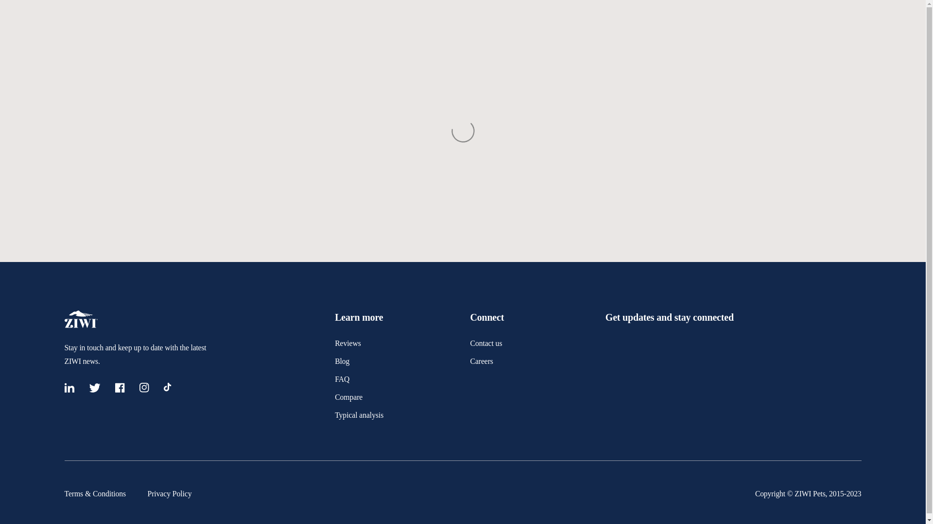  What do you see at coordinates (348, 343) in the screenshot?
I see `Reviews` at bounding box center [348, 343].